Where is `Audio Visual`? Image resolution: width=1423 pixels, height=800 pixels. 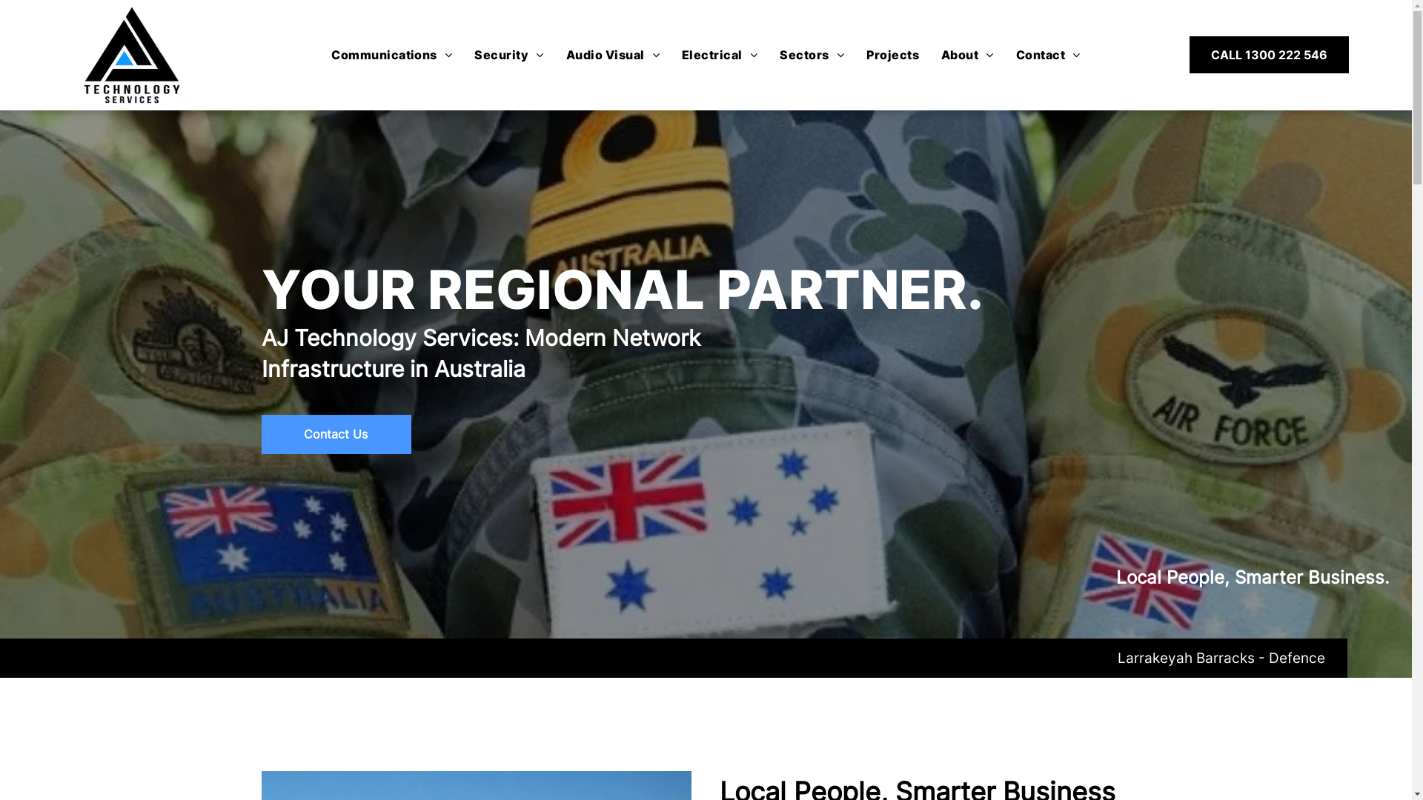 Audio Visual is located at coordinates (613, 55).